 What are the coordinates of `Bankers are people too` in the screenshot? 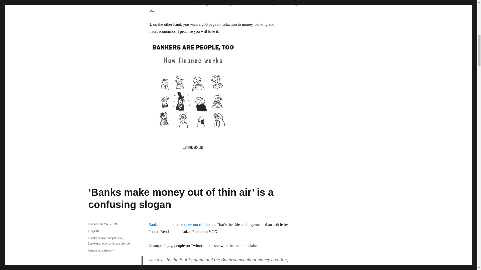 It's located at (105, 238).